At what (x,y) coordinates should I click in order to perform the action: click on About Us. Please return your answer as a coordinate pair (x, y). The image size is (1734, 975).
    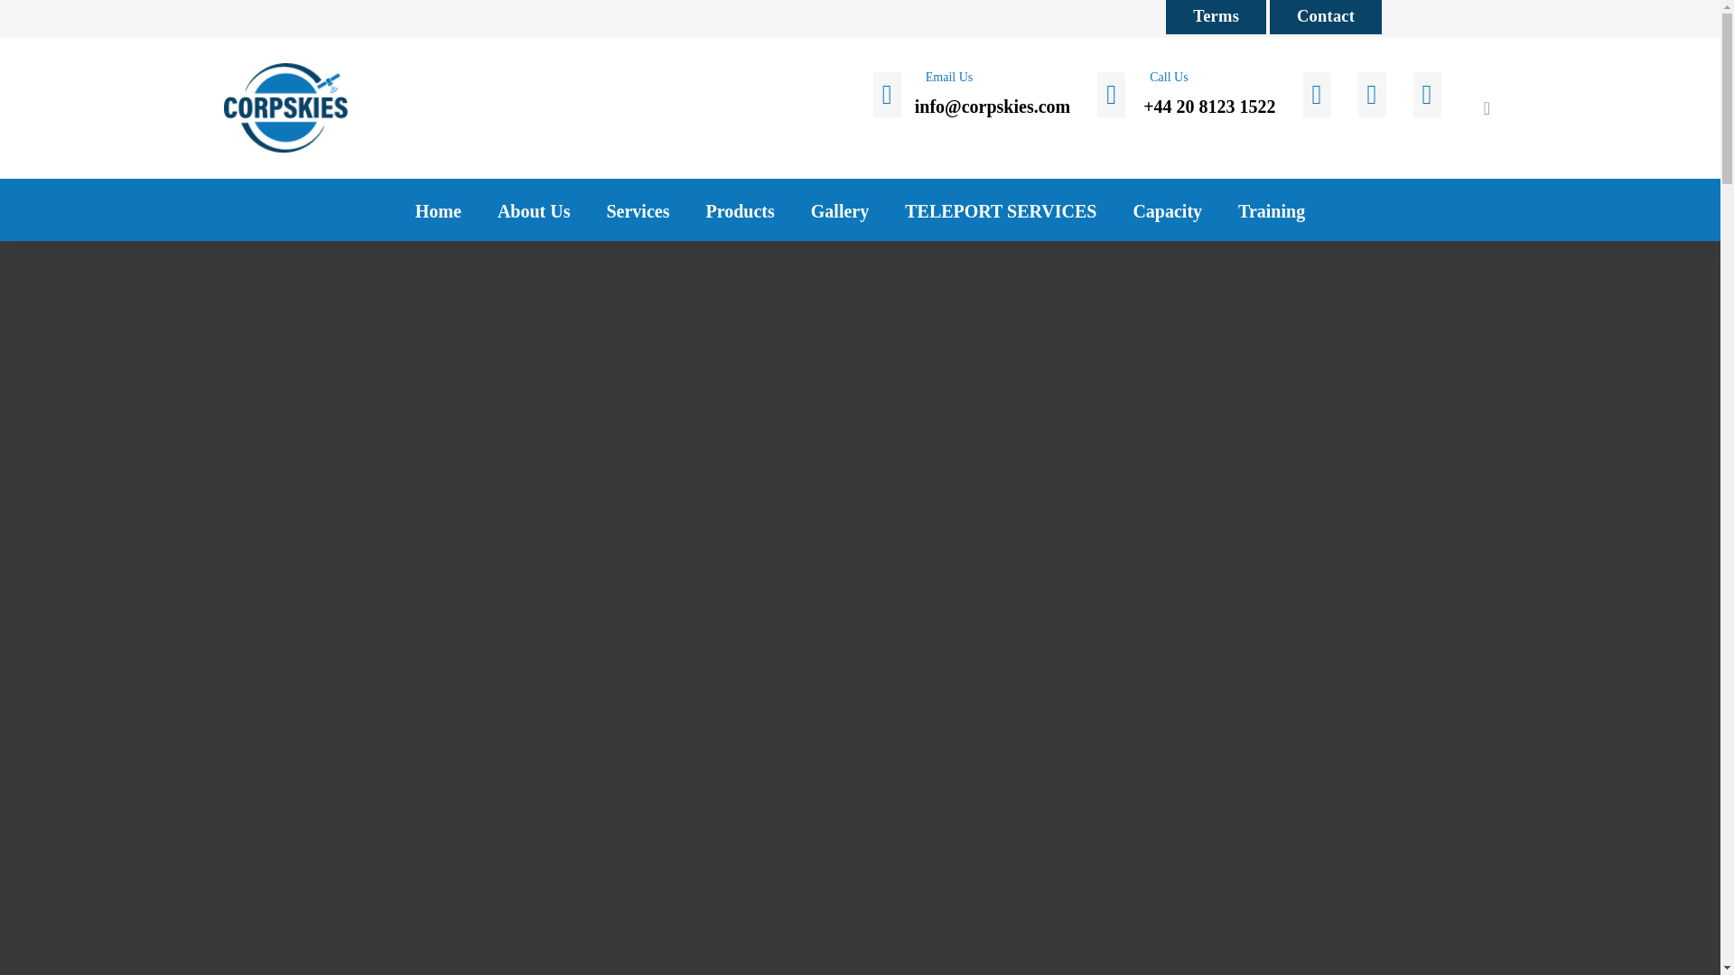
    Looking at the image, I should click on (535, 202).